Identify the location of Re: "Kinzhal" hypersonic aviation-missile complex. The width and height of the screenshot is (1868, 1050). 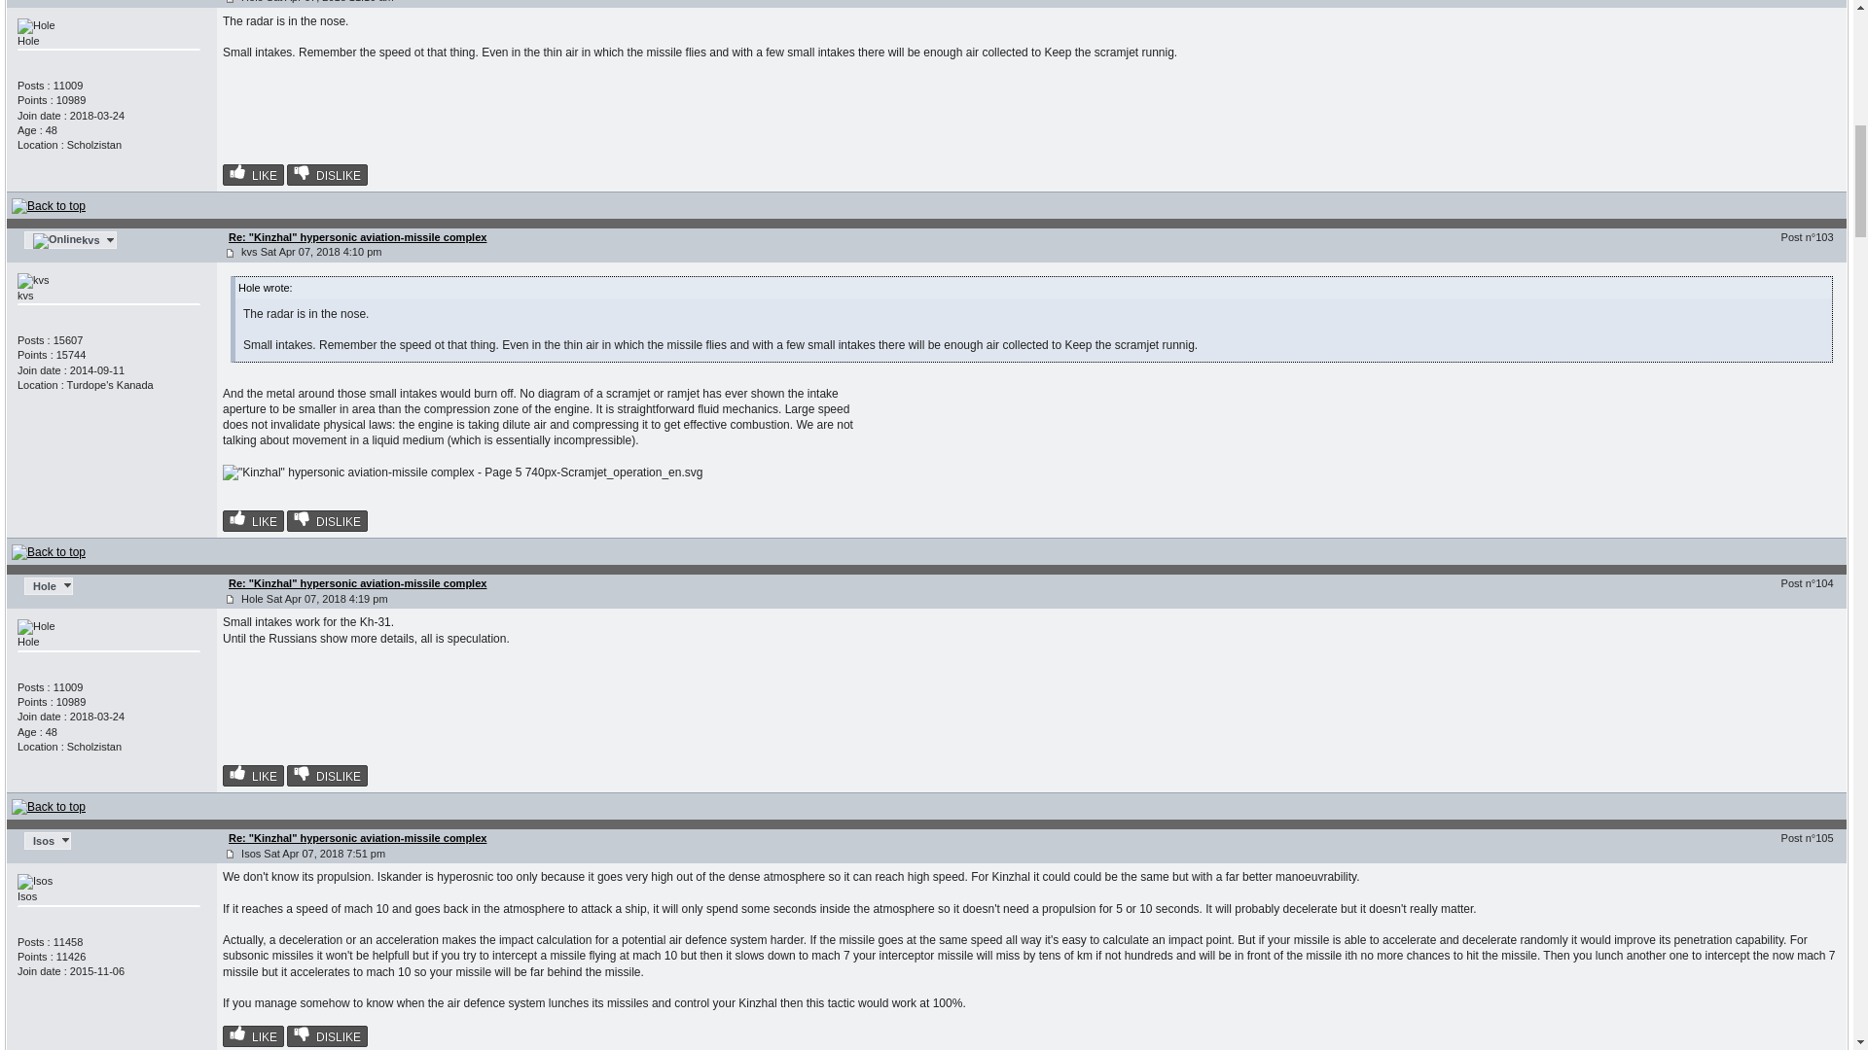
(356, 236).